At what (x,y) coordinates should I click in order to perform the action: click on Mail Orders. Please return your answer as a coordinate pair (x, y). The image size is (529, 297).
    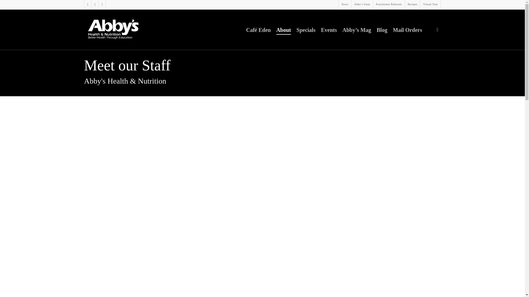
    Looking at the image, I should click on (407, 30).